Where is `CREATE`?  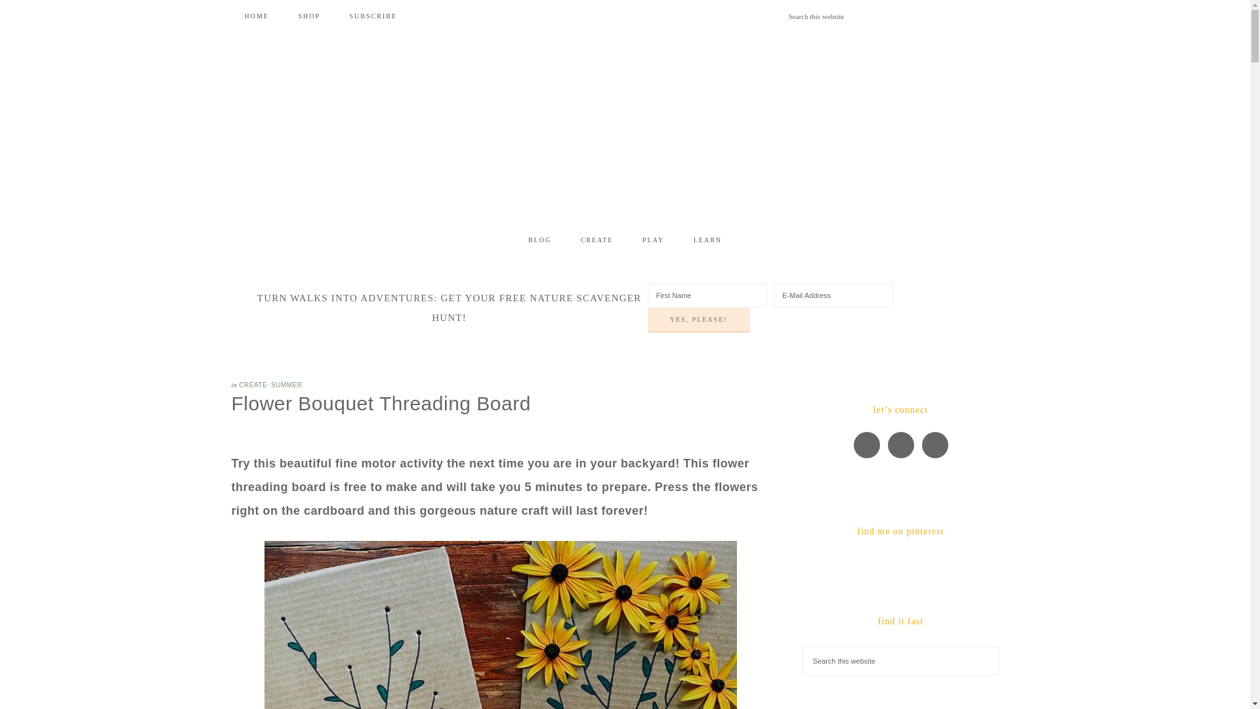
CREATE is located at coordinates (597, 240).